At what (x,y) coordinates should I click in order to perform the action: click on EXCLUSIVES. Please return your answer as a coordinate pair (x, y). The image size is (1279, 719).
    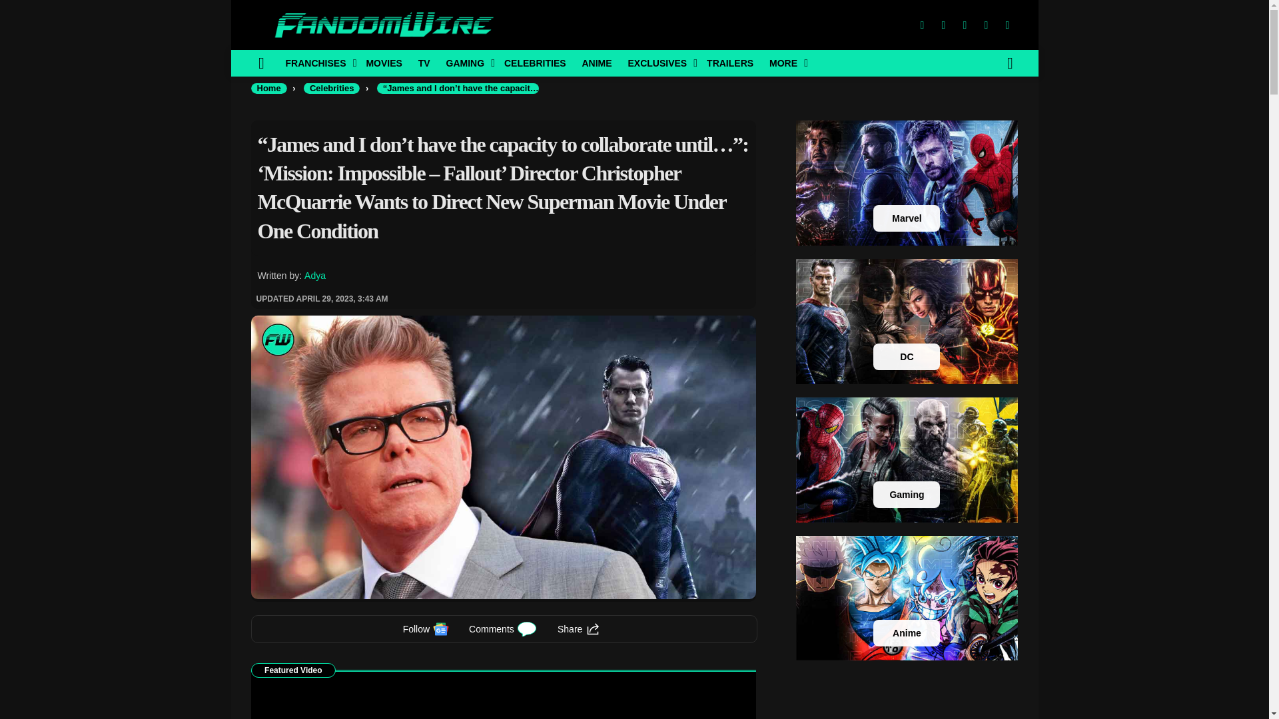
    Looking at the image, I should click on (658, 63).